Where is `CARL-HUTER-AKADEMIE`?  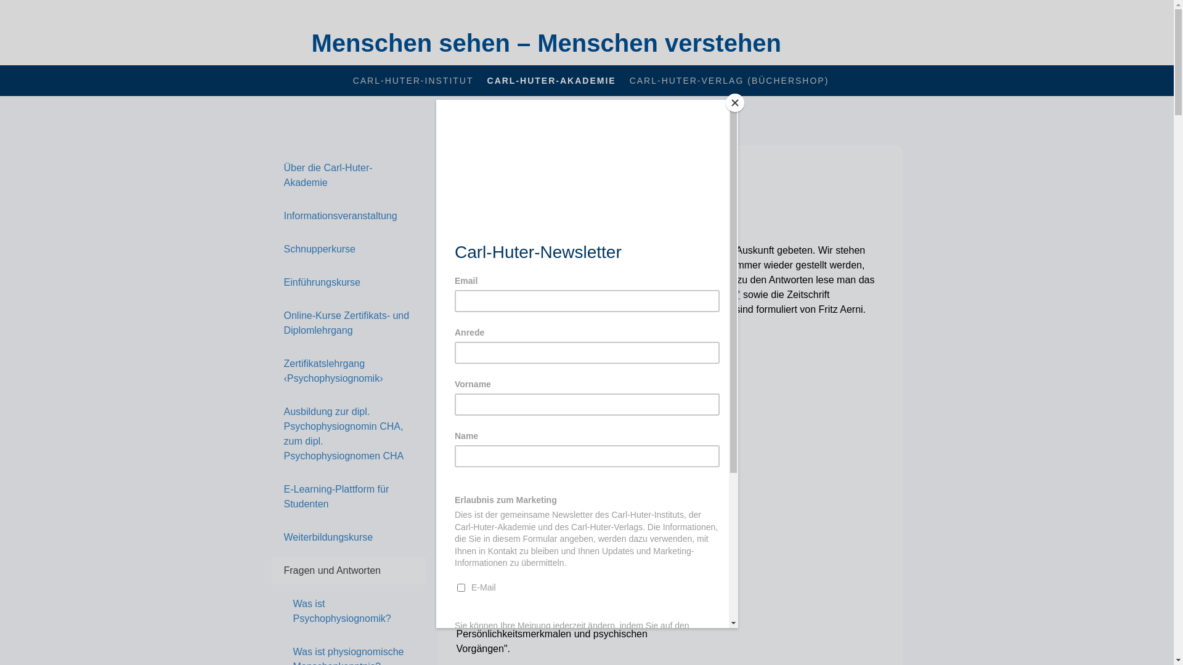
CARL-HUTER-AKADEMIE is located at coordinates (552, 80).